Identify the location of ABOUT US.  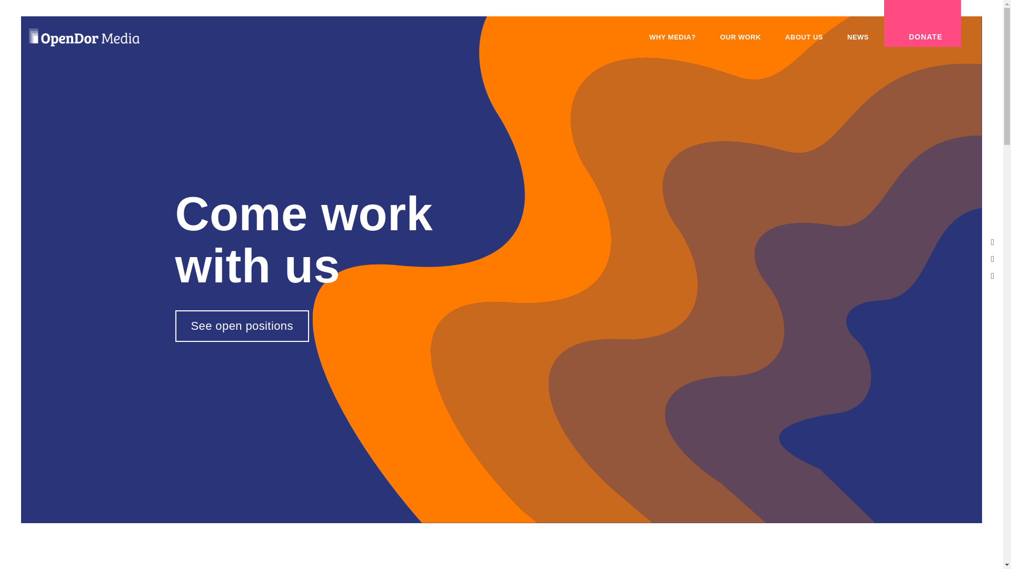
(804, 37).